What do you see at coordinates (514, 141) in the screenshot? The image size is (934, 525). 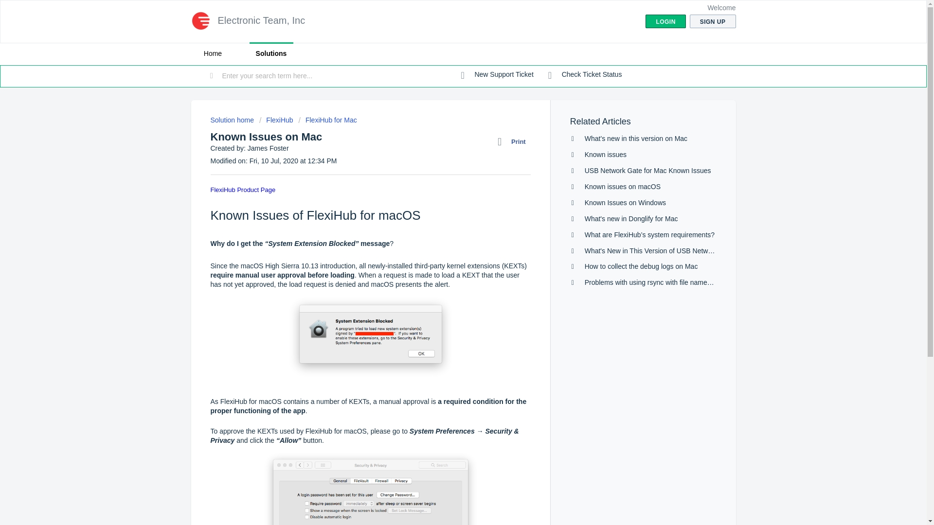 I see `Print this Article` at bounding box center [514, 141].